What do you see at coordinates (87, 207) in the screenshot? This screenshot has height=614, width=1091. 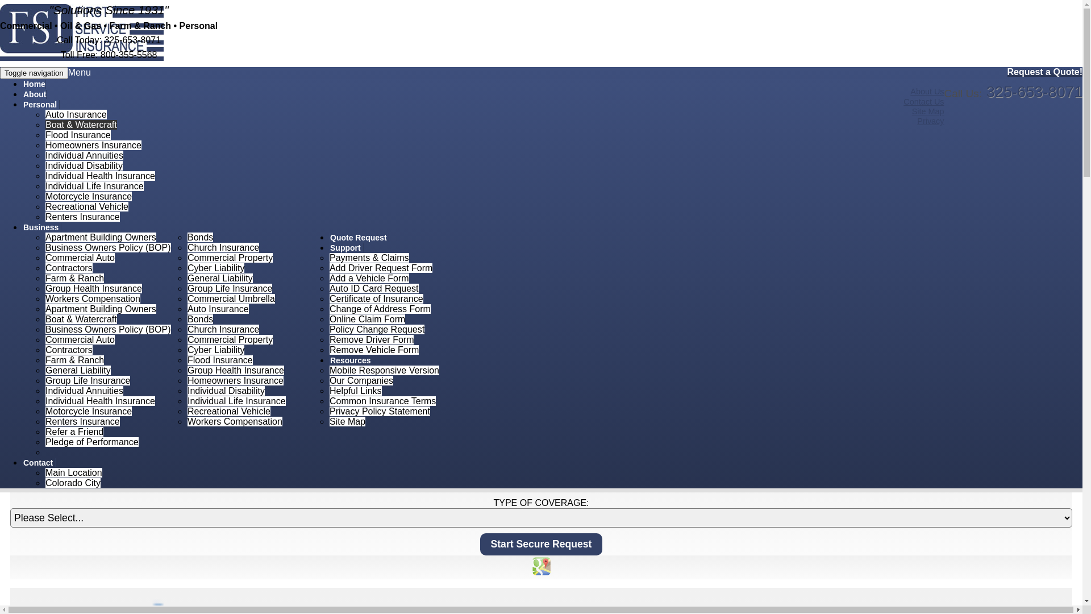 I see `Recreational Vehicle` at bounding box center [87, 207].